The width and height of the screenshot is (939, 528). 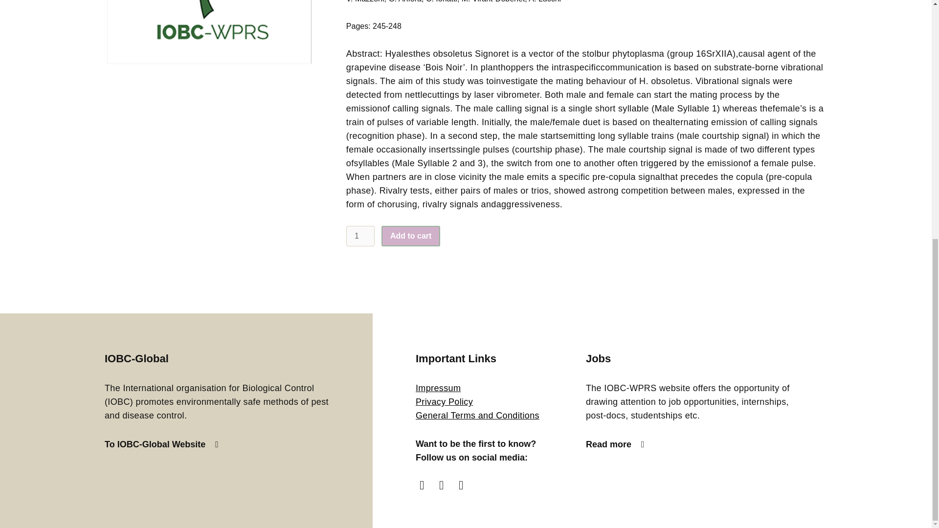 I want to click on Qty, so click(x=360, y=236).